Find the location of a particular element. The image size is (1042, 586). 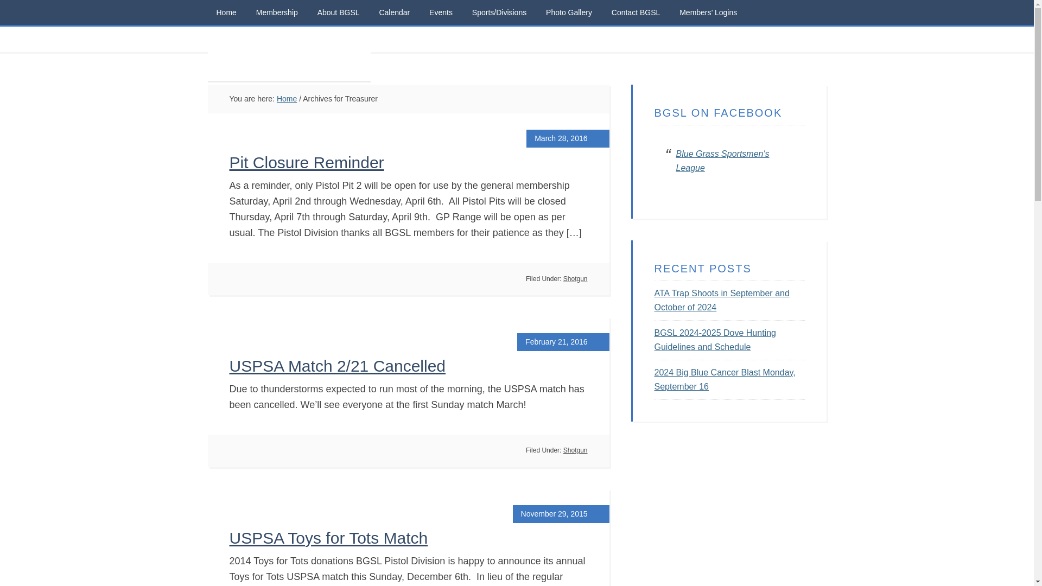

Home is located at coordinates (226, 12).